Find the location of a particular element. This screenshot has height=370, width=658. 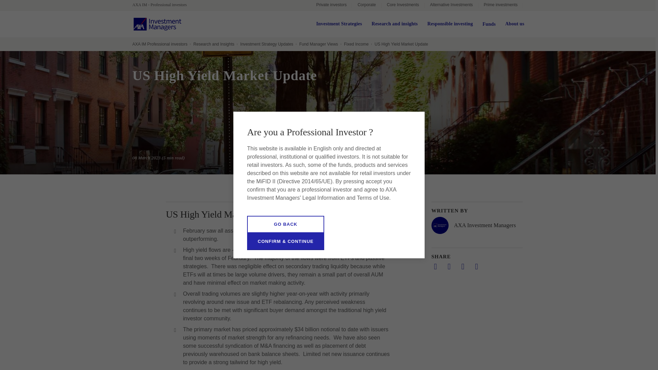

Prime investments is located at coordinates (500, 5).